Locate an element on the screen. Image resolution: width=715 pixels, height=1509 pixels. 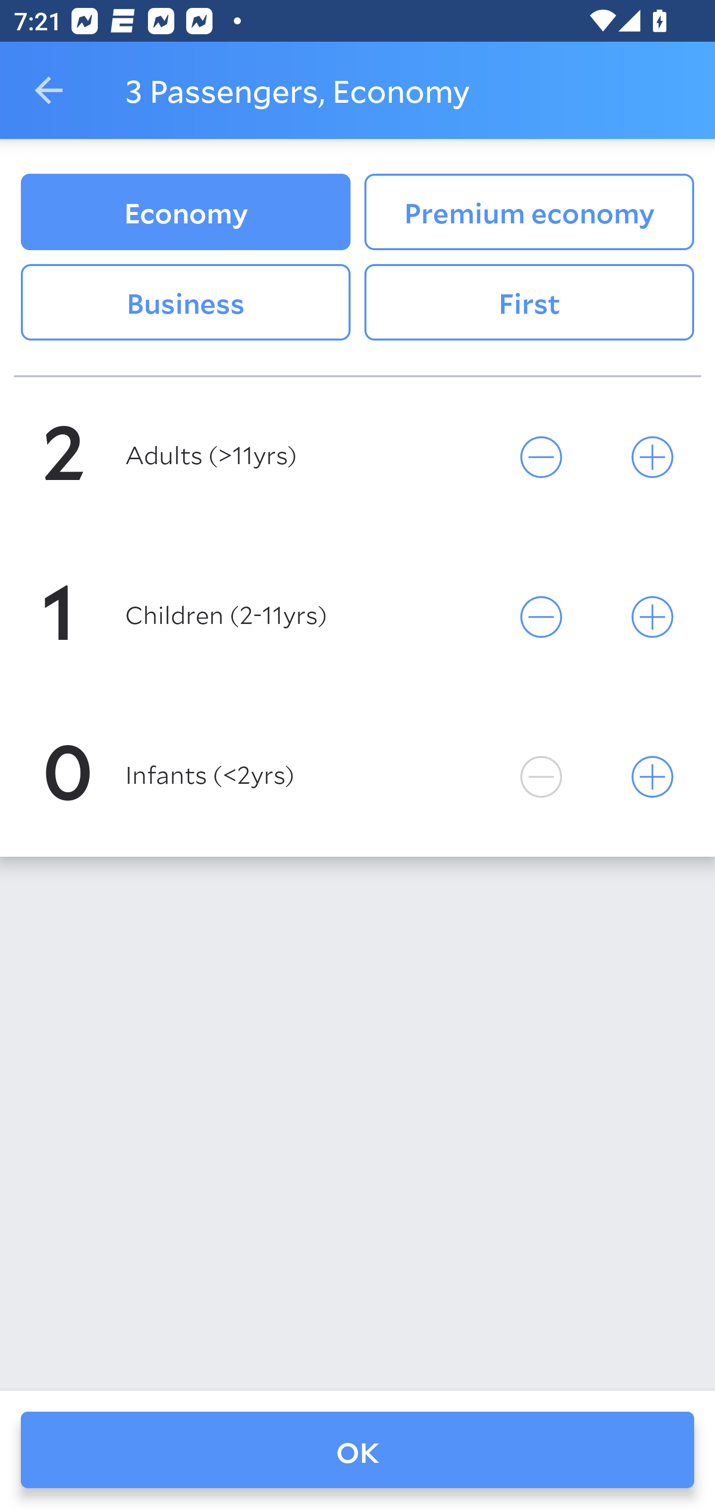
OK is located at coordinates (357, 1450).